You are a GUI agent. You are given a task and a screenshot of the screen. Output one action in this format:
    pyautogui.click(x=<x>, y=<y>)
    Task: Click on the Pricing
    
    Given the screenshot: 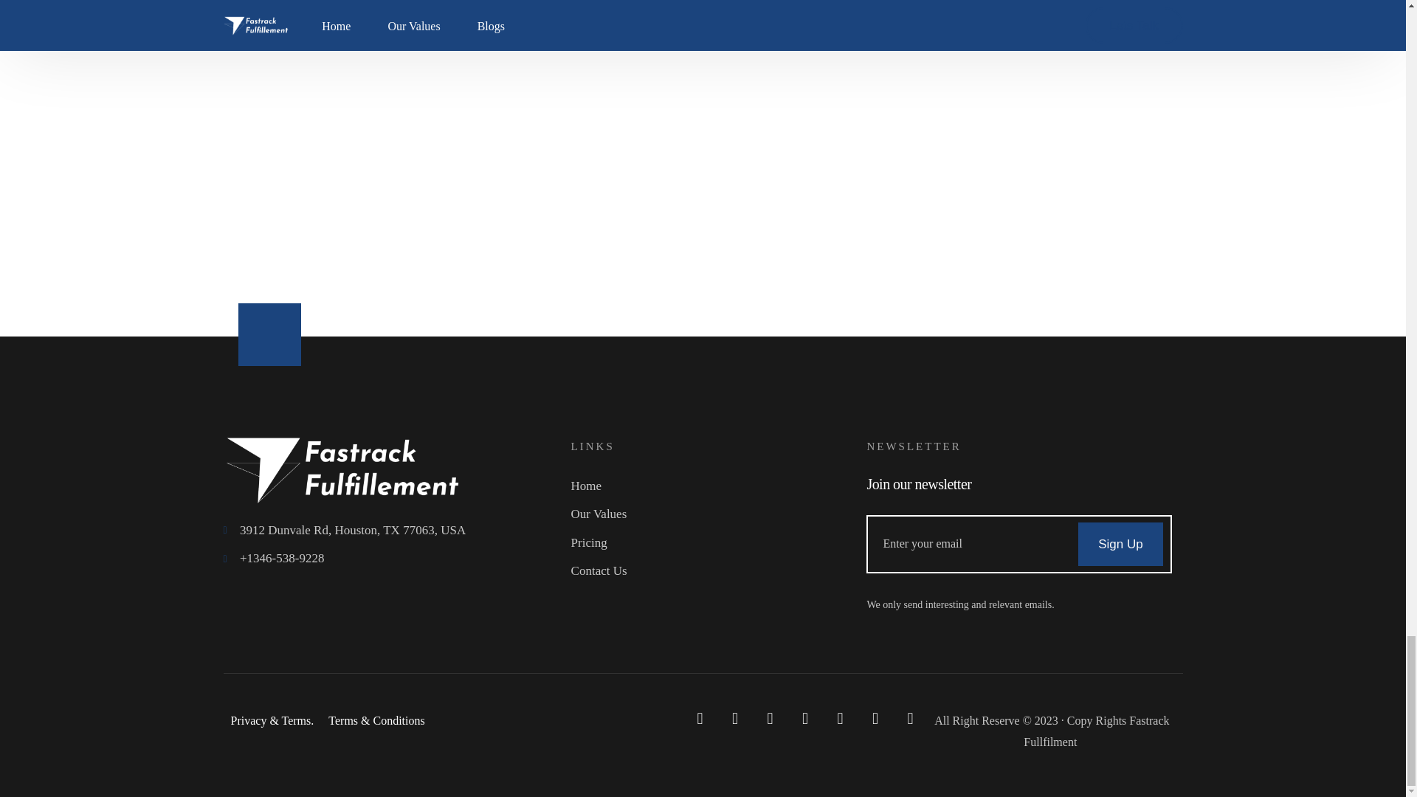 What is the action you would take?
    pyautogui.click(x=711, y=543)
    